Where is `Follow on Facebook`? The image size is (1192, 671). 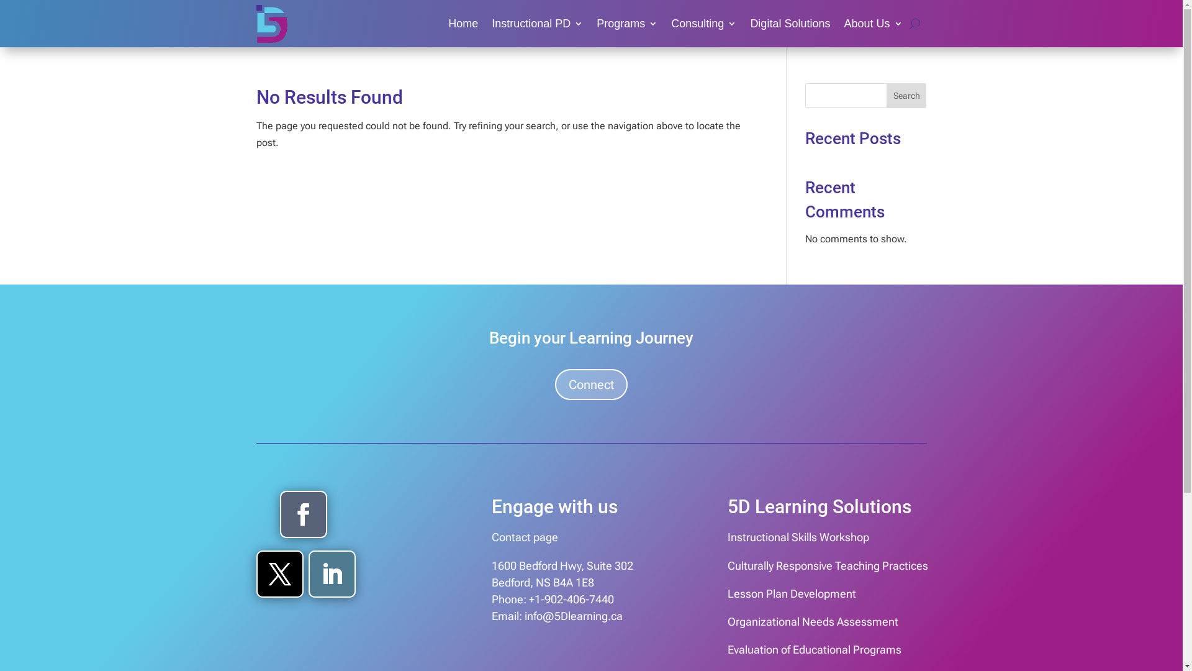 Follow on Facebook is located at coordinates (304, 514).